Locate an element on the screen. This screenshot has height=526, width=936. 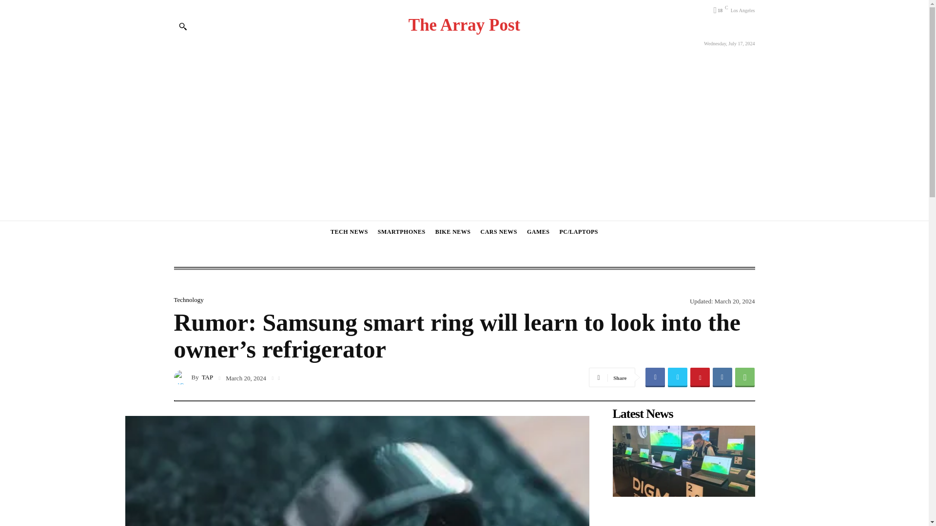
Technology is located at coordinates (188, 300).